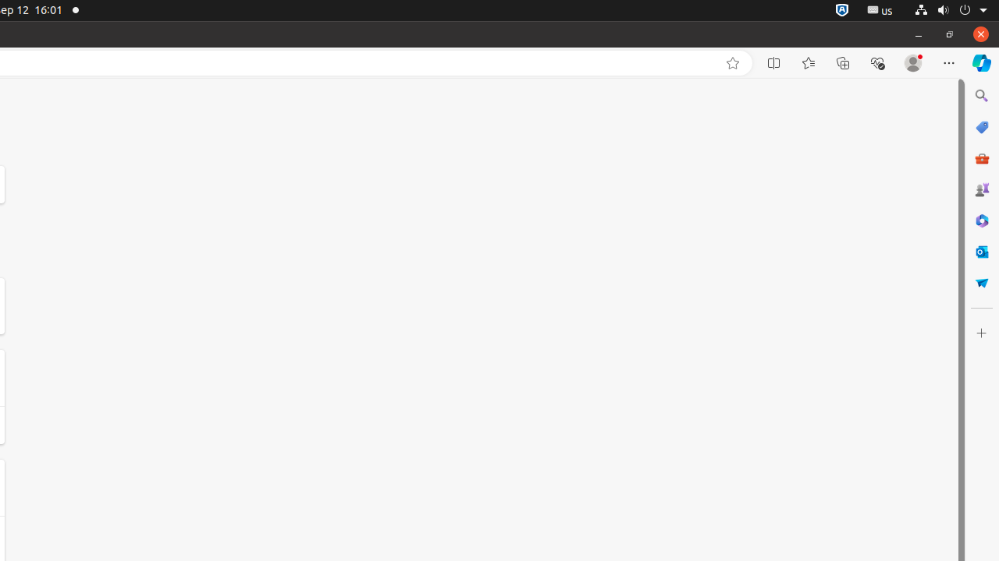  Describe the element at coordinates (982, 189) in the screenshot. I see `Games` at that location.